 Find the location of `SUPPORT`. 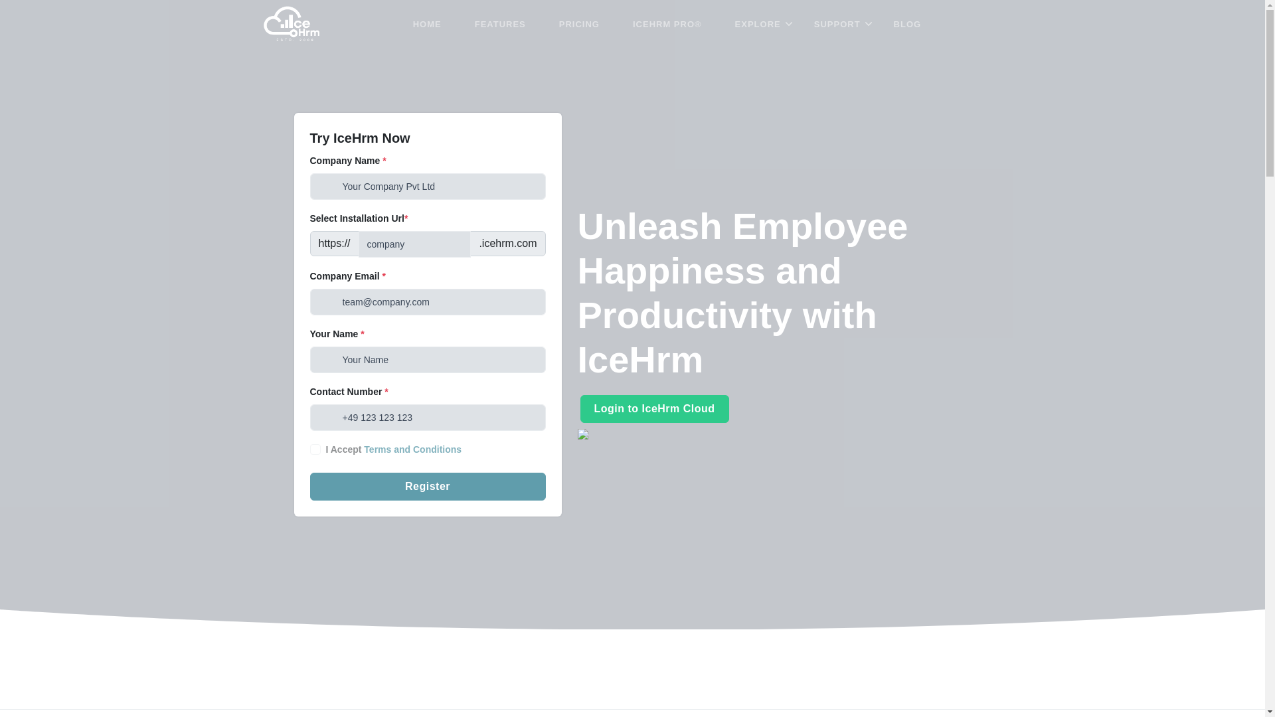

SUPPORT is located at coordinates (837, 25).